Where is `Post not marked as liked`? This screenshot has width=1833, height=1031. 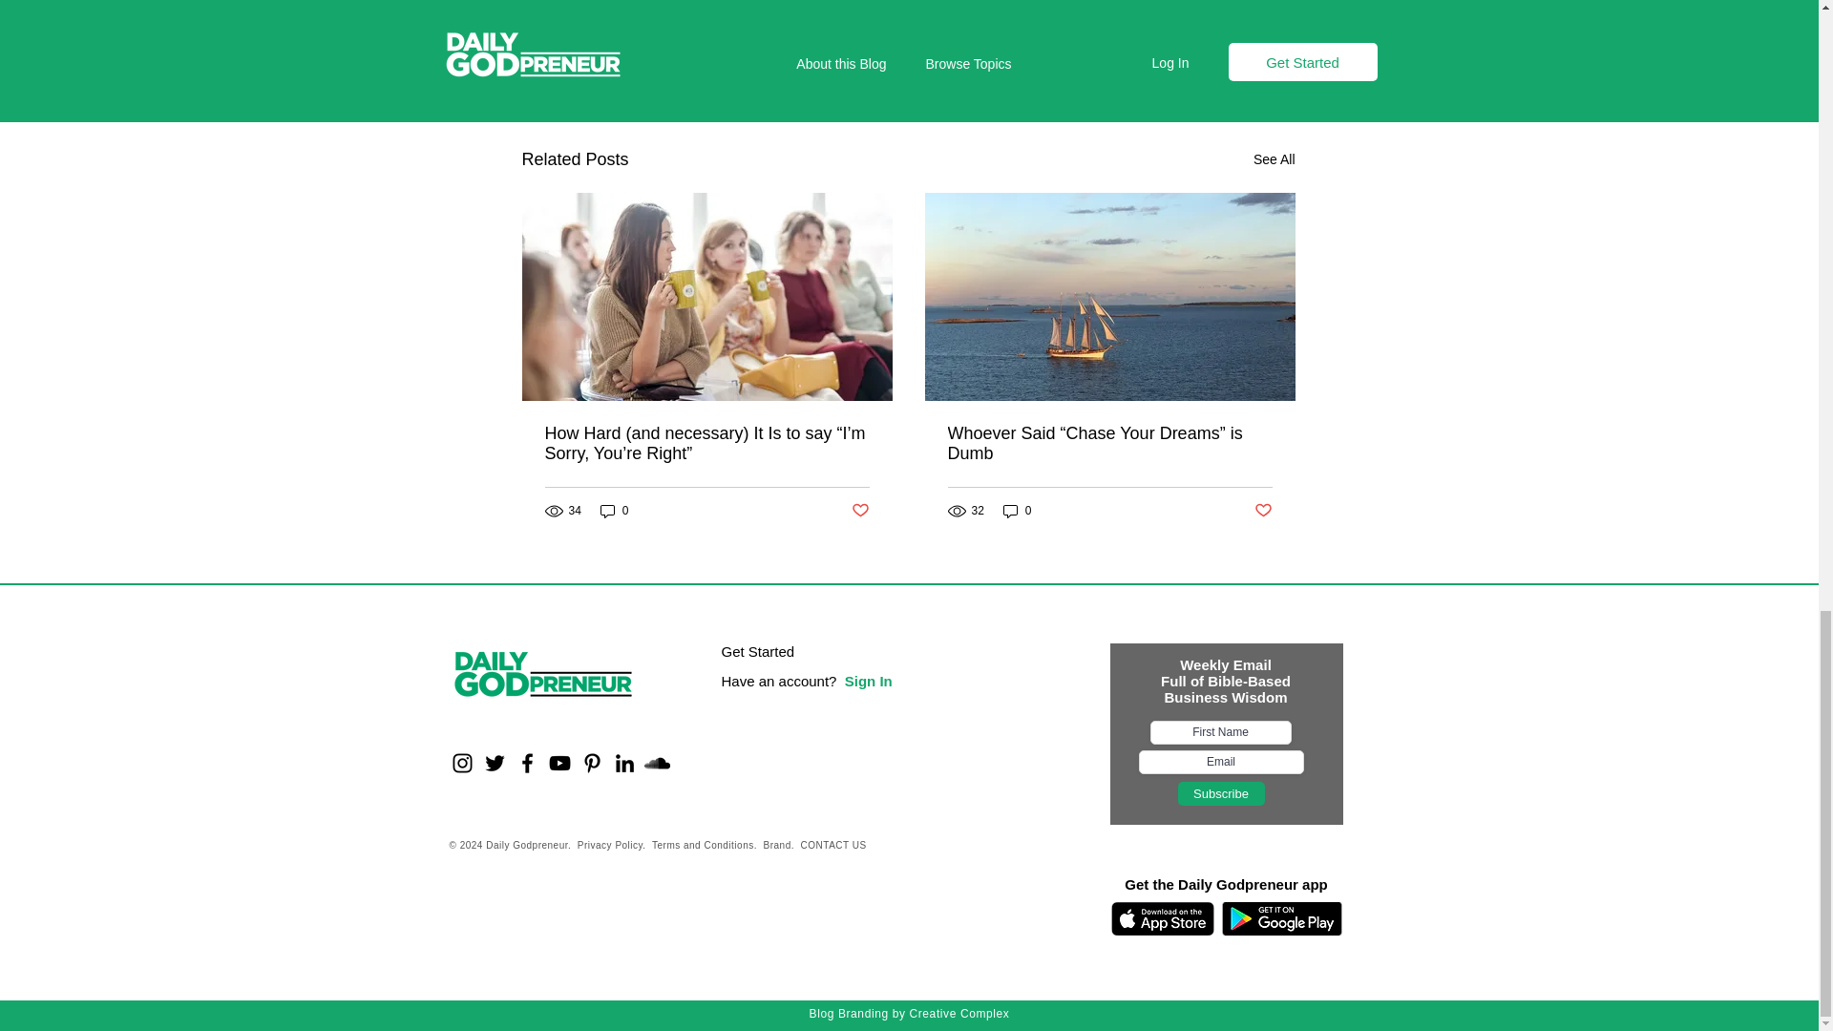
Post not marked as liked is located at coordinates (860, 511).